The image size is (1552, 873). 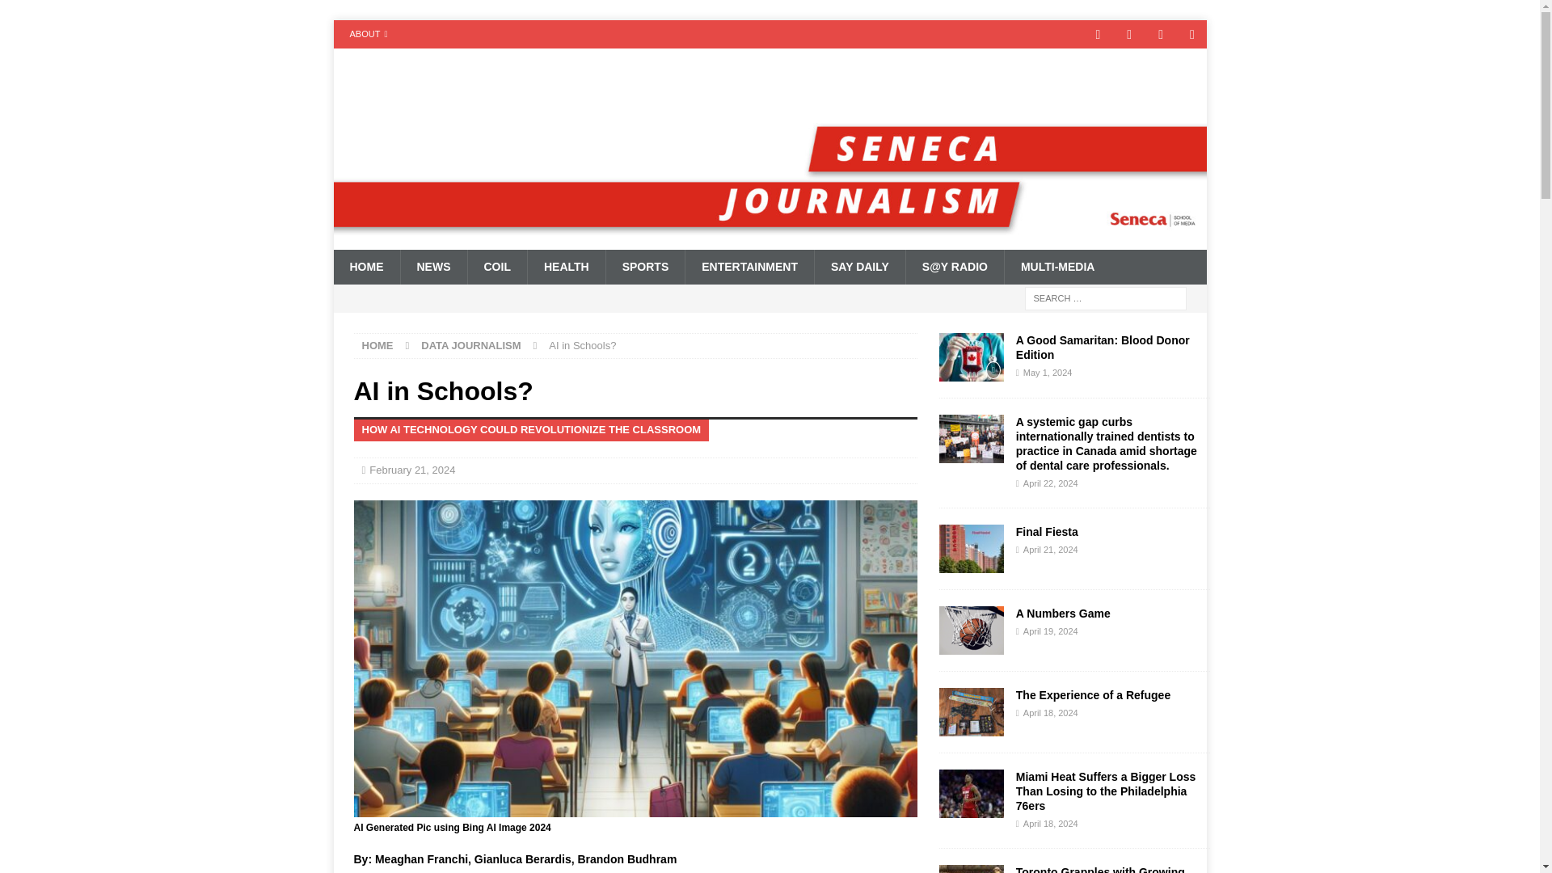 What do you see at coordinates (369, 34) in the screenshot?
I see `ABOUT` at bounding box center [369, 34].